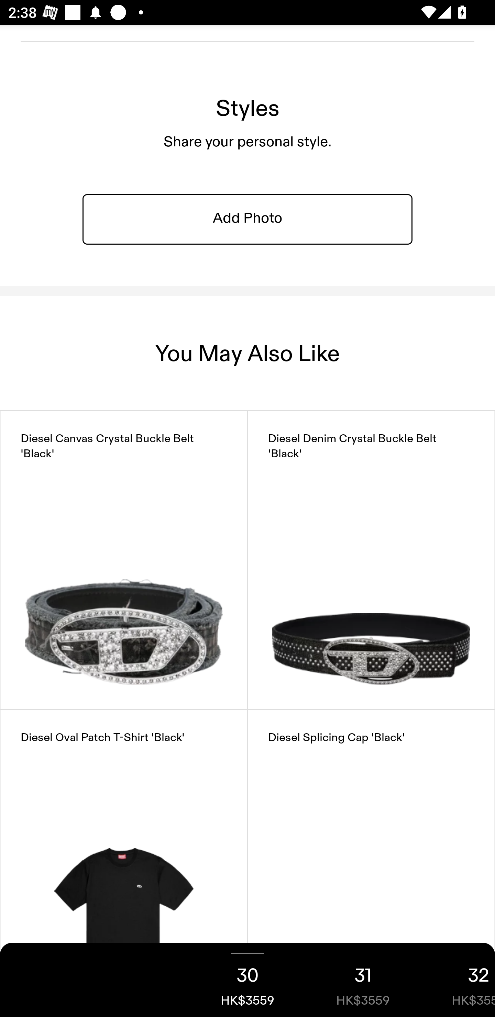  Describe the element at coordinates (371, 859) in the screenshot. I see `Diesel Splicing Cap 'Black'` at that location.